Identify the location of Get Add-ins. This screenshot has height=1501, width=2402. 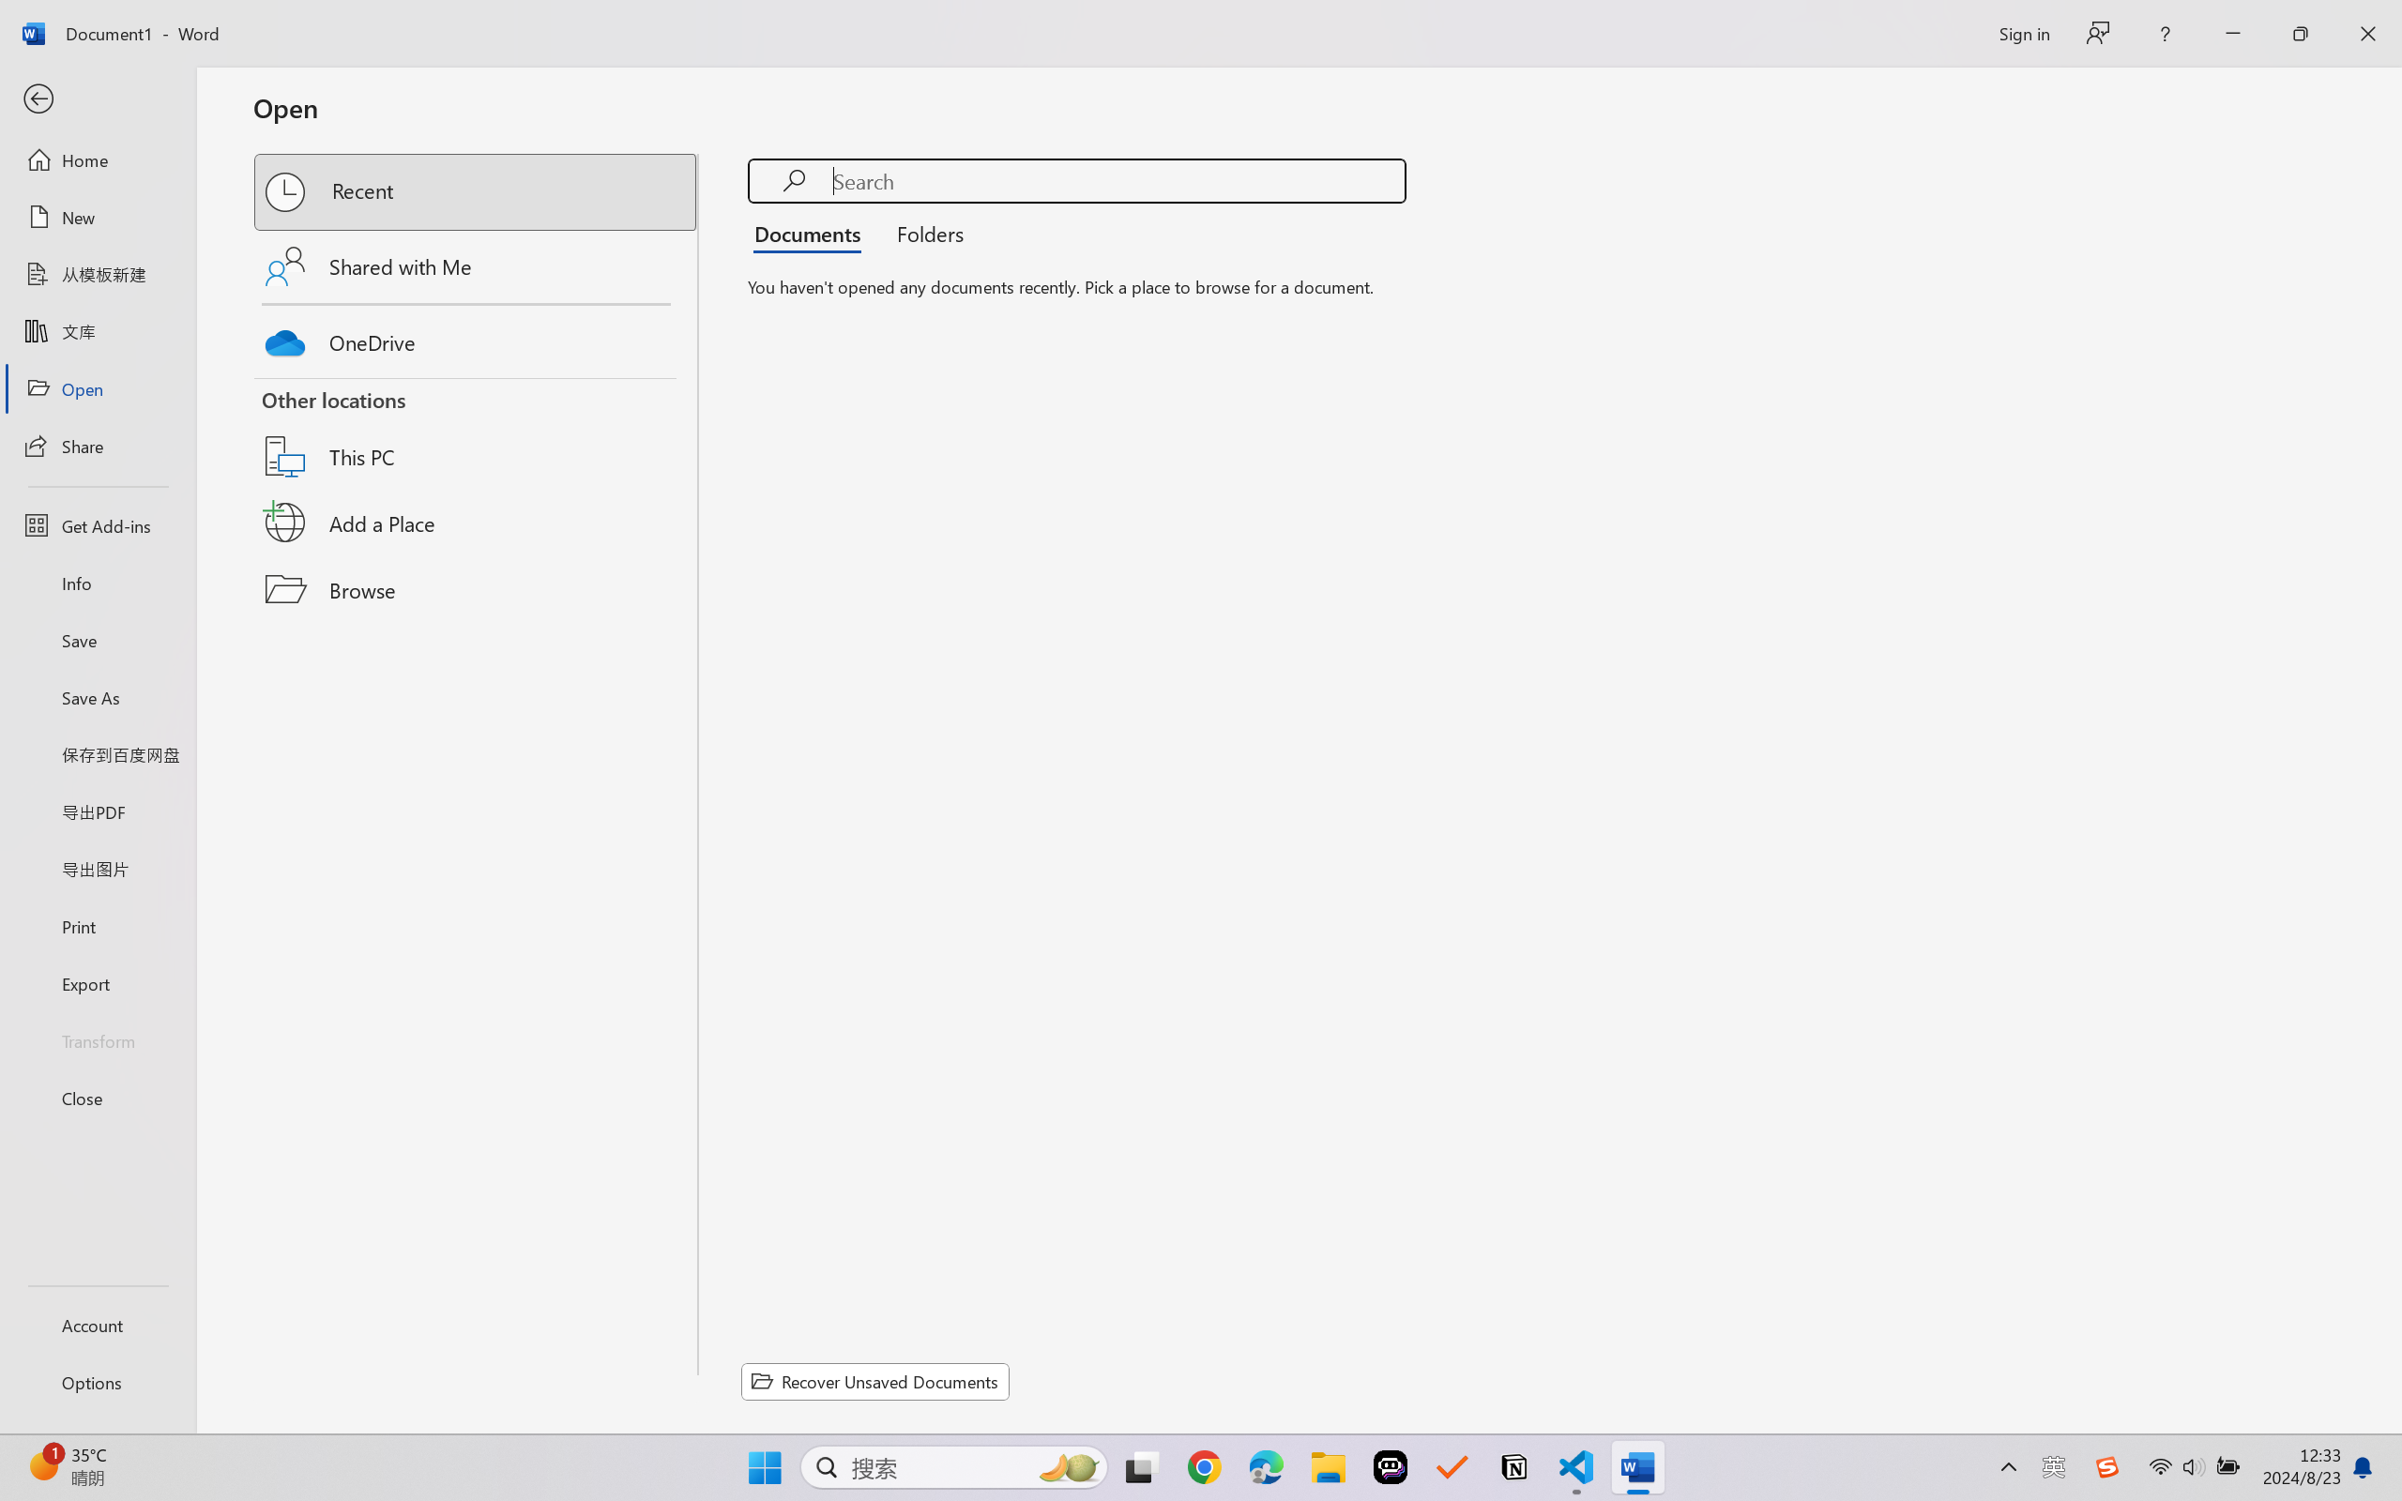
(98, 525).